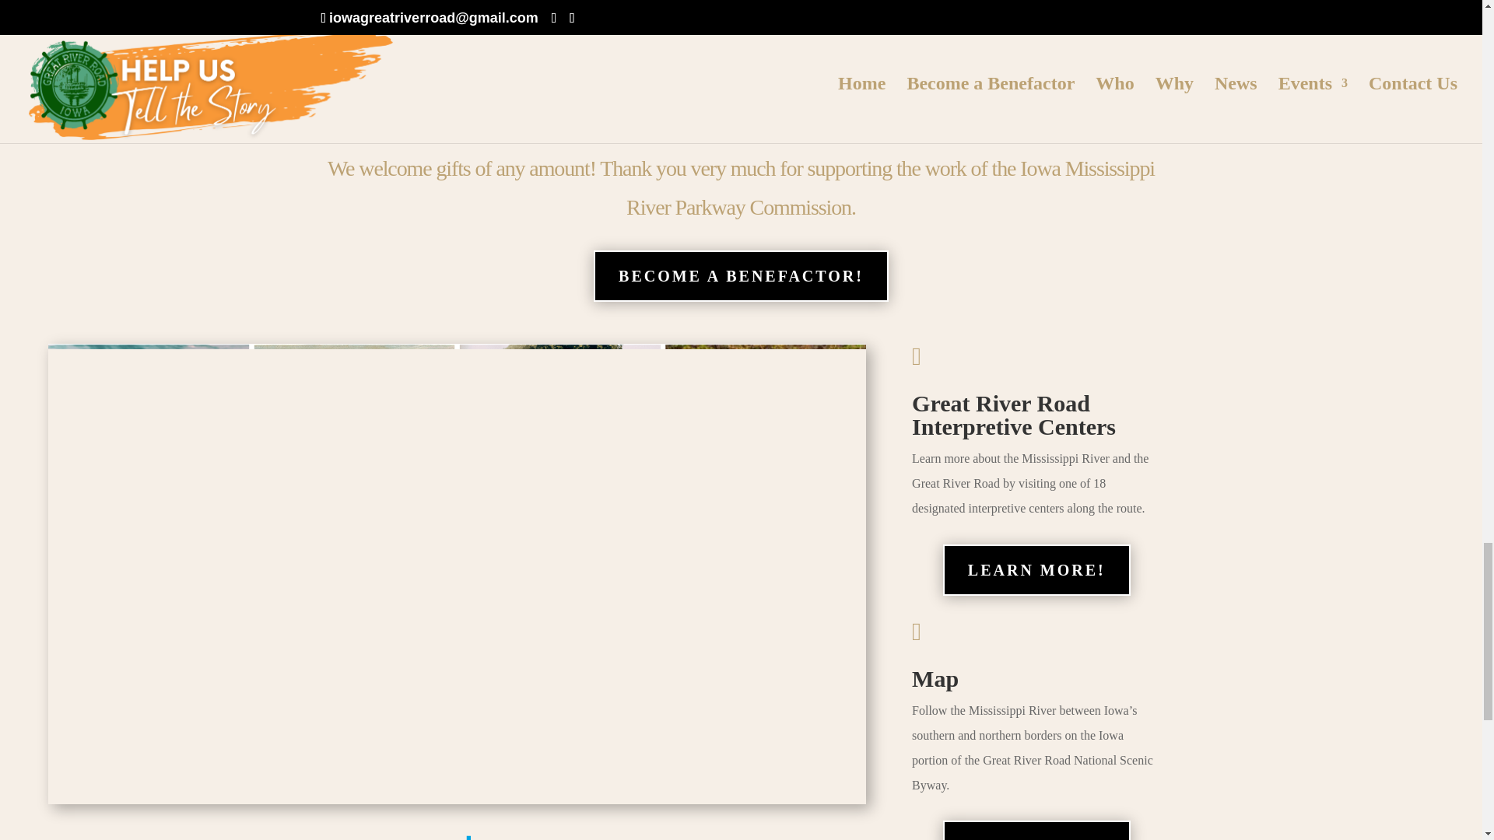 This screenshot has height=840, width=1494. I want to click on Great River Road Interpretive Centers, so click(1013, 415).